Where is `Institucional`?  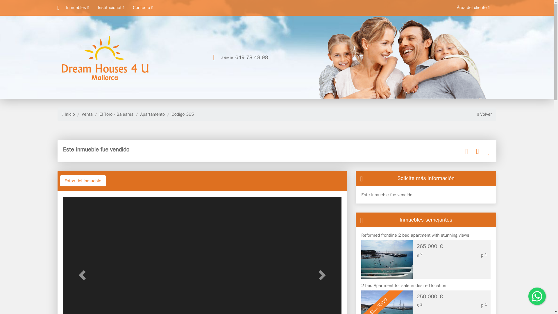
Institucional is located at coordinates (112, 8).